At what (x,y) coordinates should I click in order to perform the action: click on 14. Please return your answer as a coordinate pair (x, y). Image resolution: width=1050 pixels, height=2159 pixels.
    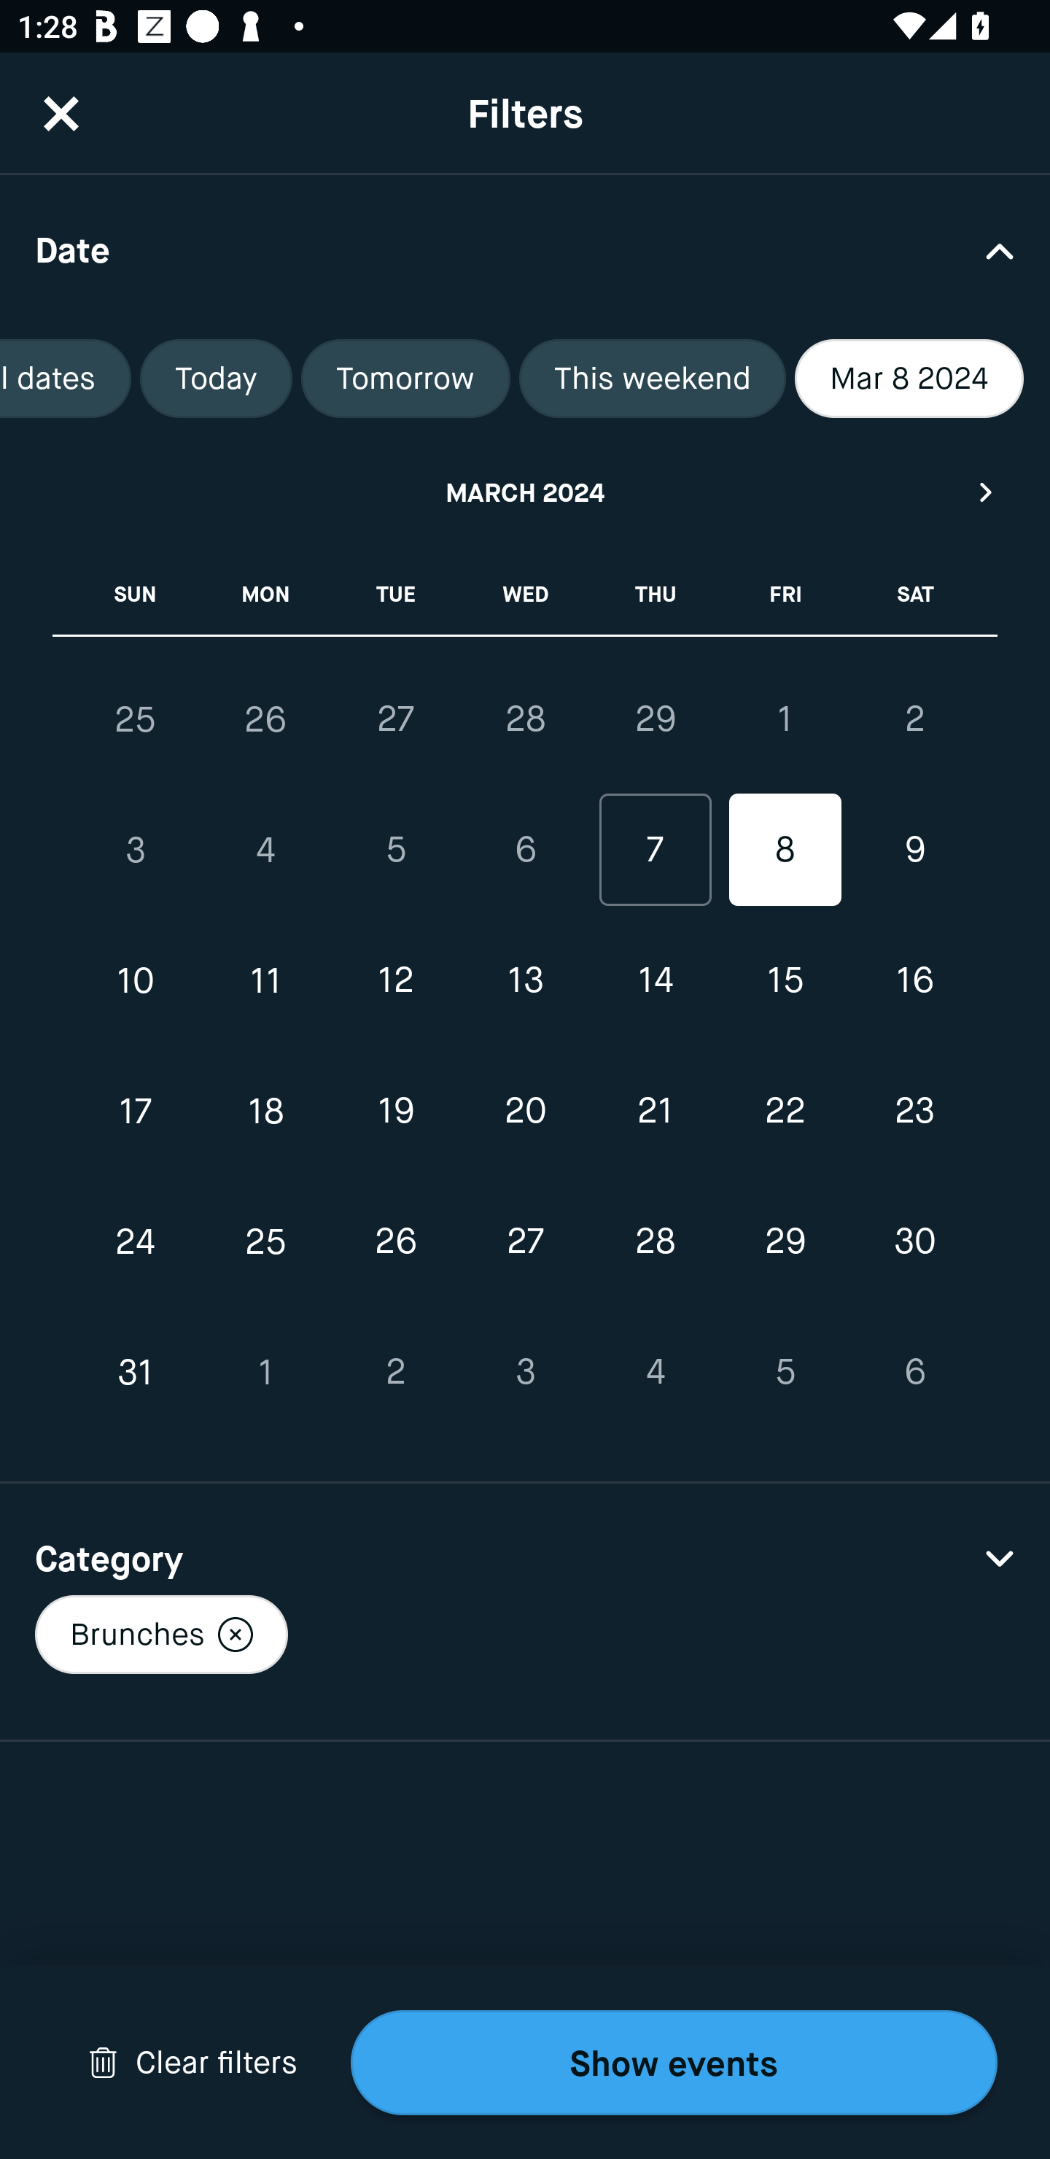
    Looking at the image, I should click on (655, 980).